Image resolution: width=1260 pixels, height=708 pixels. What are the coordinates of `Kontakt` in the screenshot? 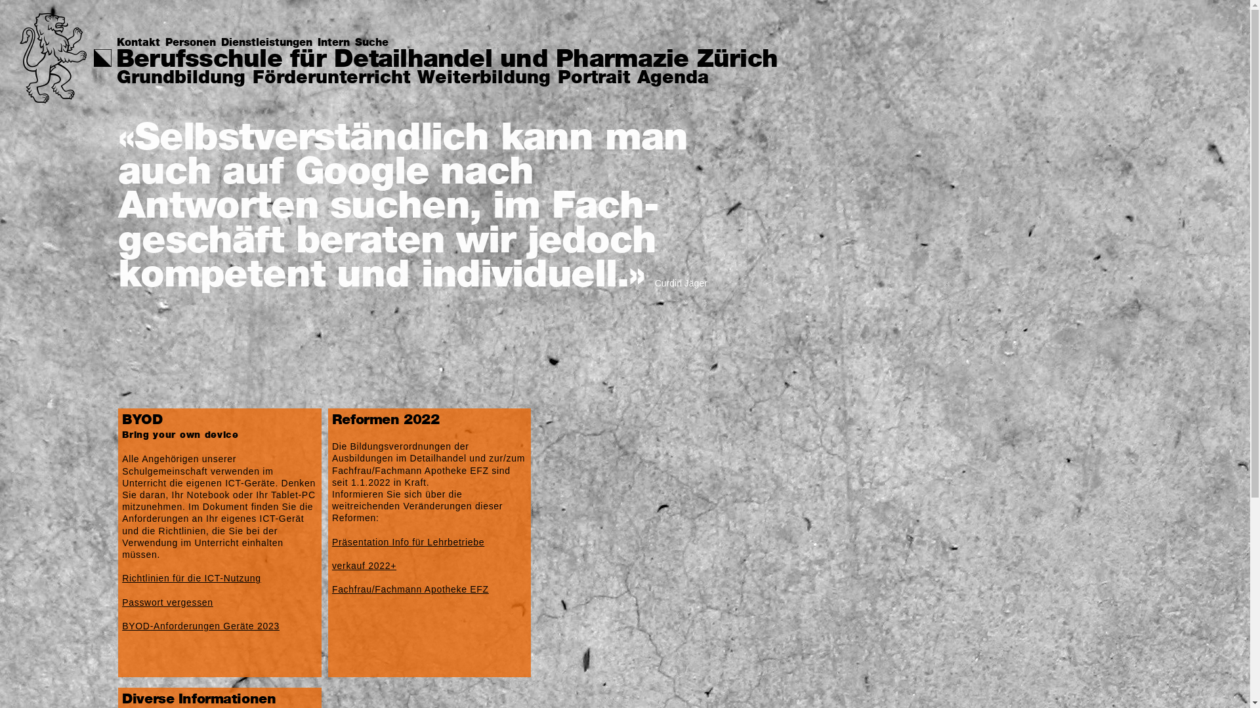 It's located at (141, 43).